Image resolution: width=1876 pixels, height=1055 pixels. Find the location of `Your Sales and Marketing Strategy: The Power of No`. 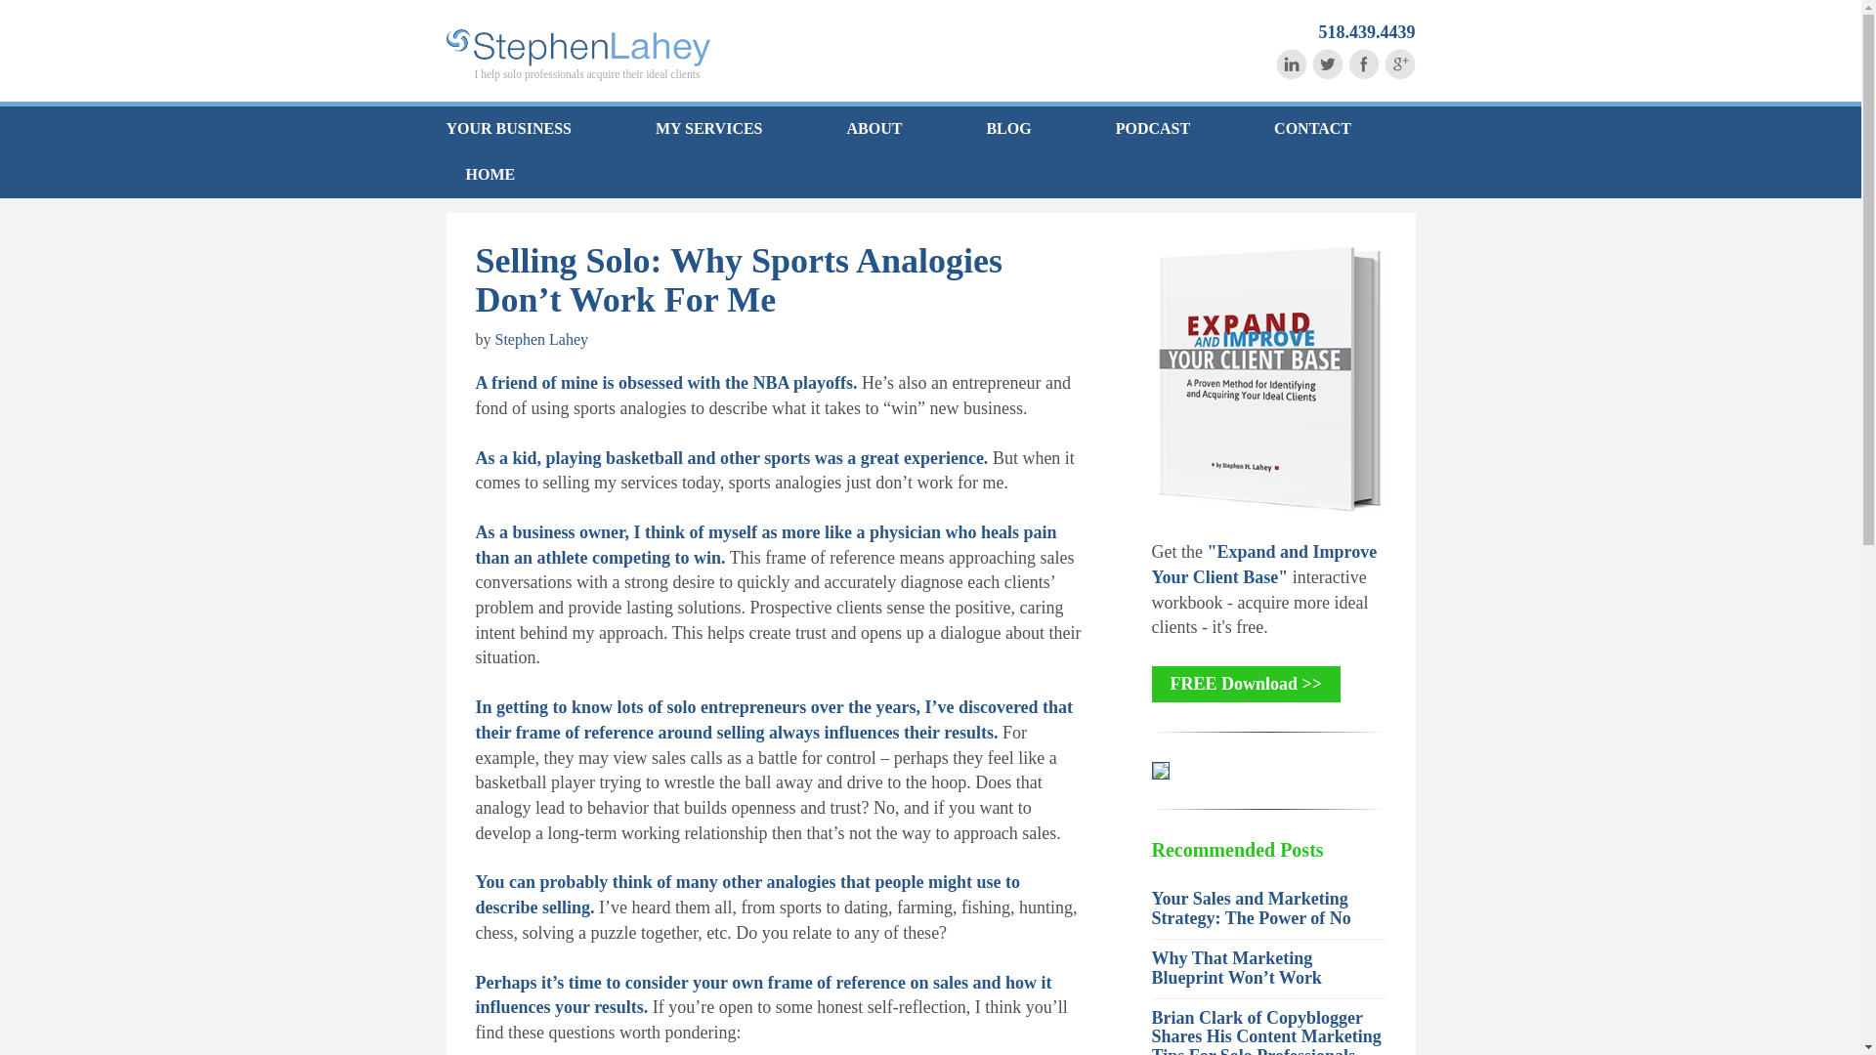

Your Sales and Marketing Strategy: The Power of No is located at coordinates (1251, 908).